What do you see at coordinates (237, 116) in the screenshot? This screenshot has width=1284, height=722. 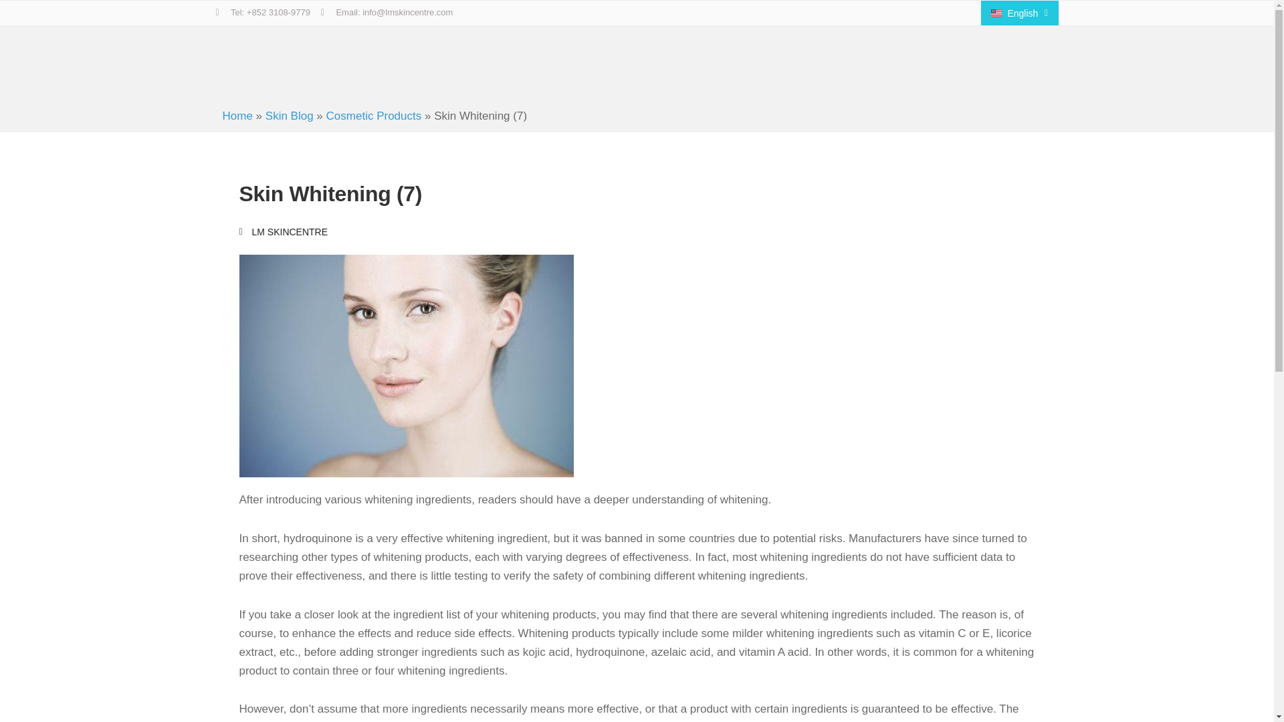 I see `Home` at bounding box center [237, 116].